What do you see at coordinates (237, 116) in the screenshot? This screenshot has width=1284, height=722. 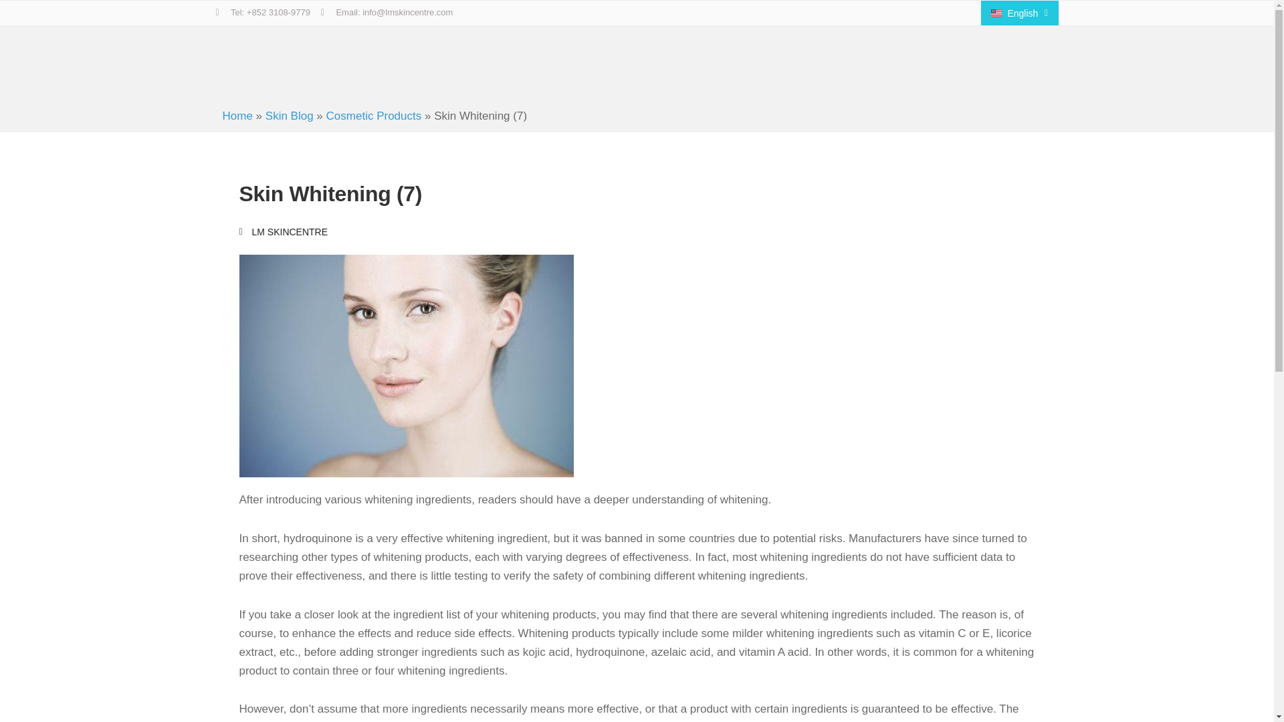 I see `Home` at bounding box center [237, 116].